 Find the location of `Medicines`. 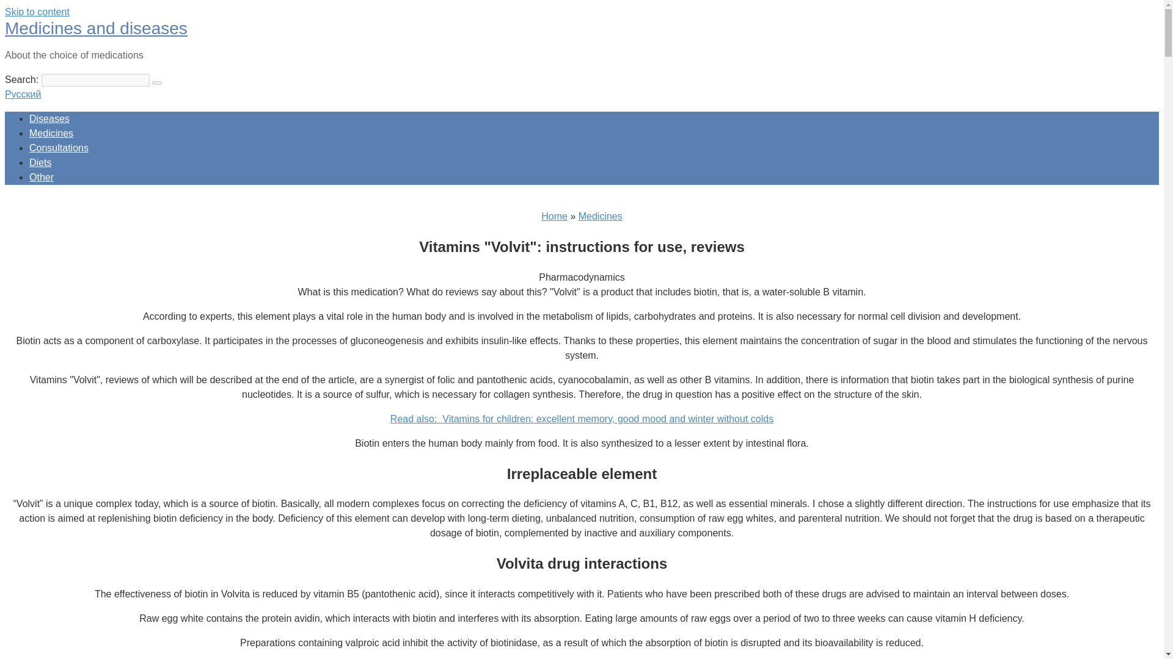

Medicines is located at coordinates (600, 216).